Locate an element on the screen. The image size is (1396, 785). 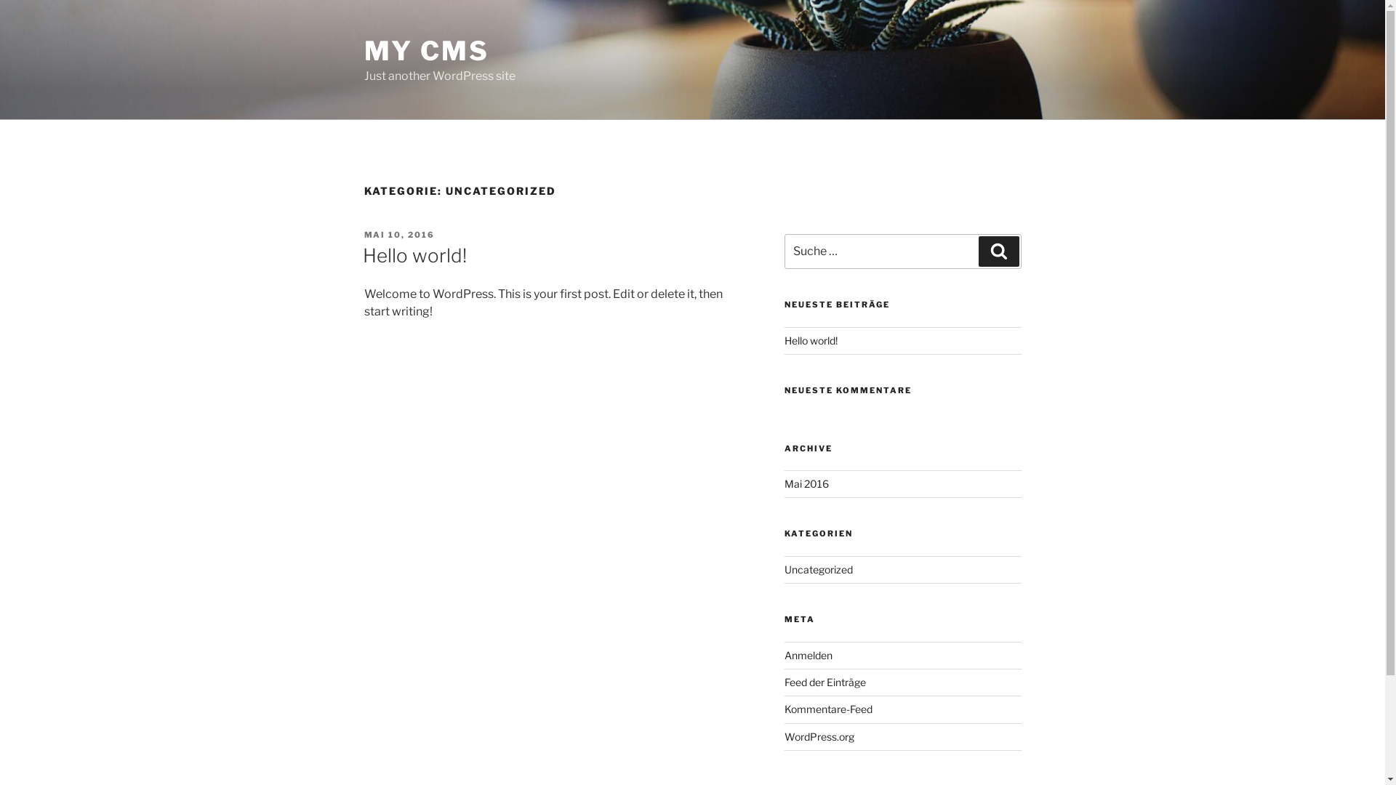
Anmelden is located at coordinates (809, 656).